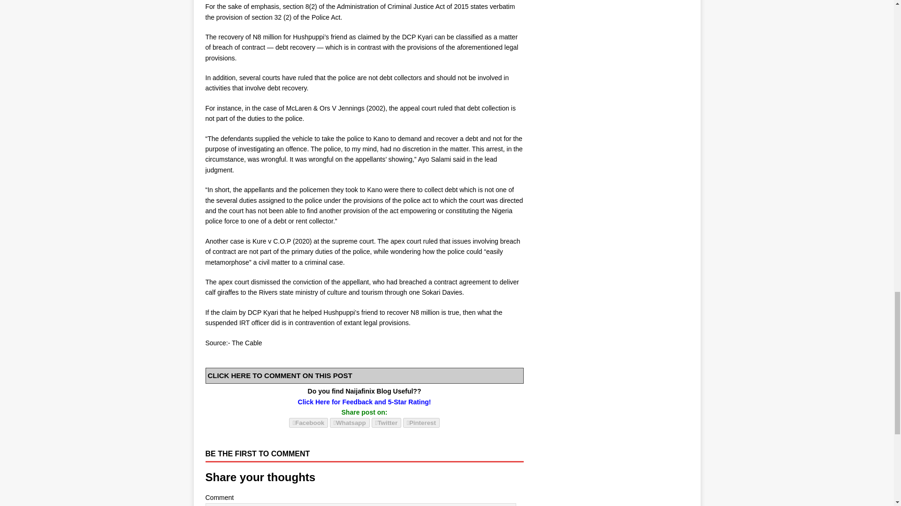 This screenshot has height=506, width=901. I want to click on Click Here for Feedback and 5-Star Rating!, so click(365, 402).